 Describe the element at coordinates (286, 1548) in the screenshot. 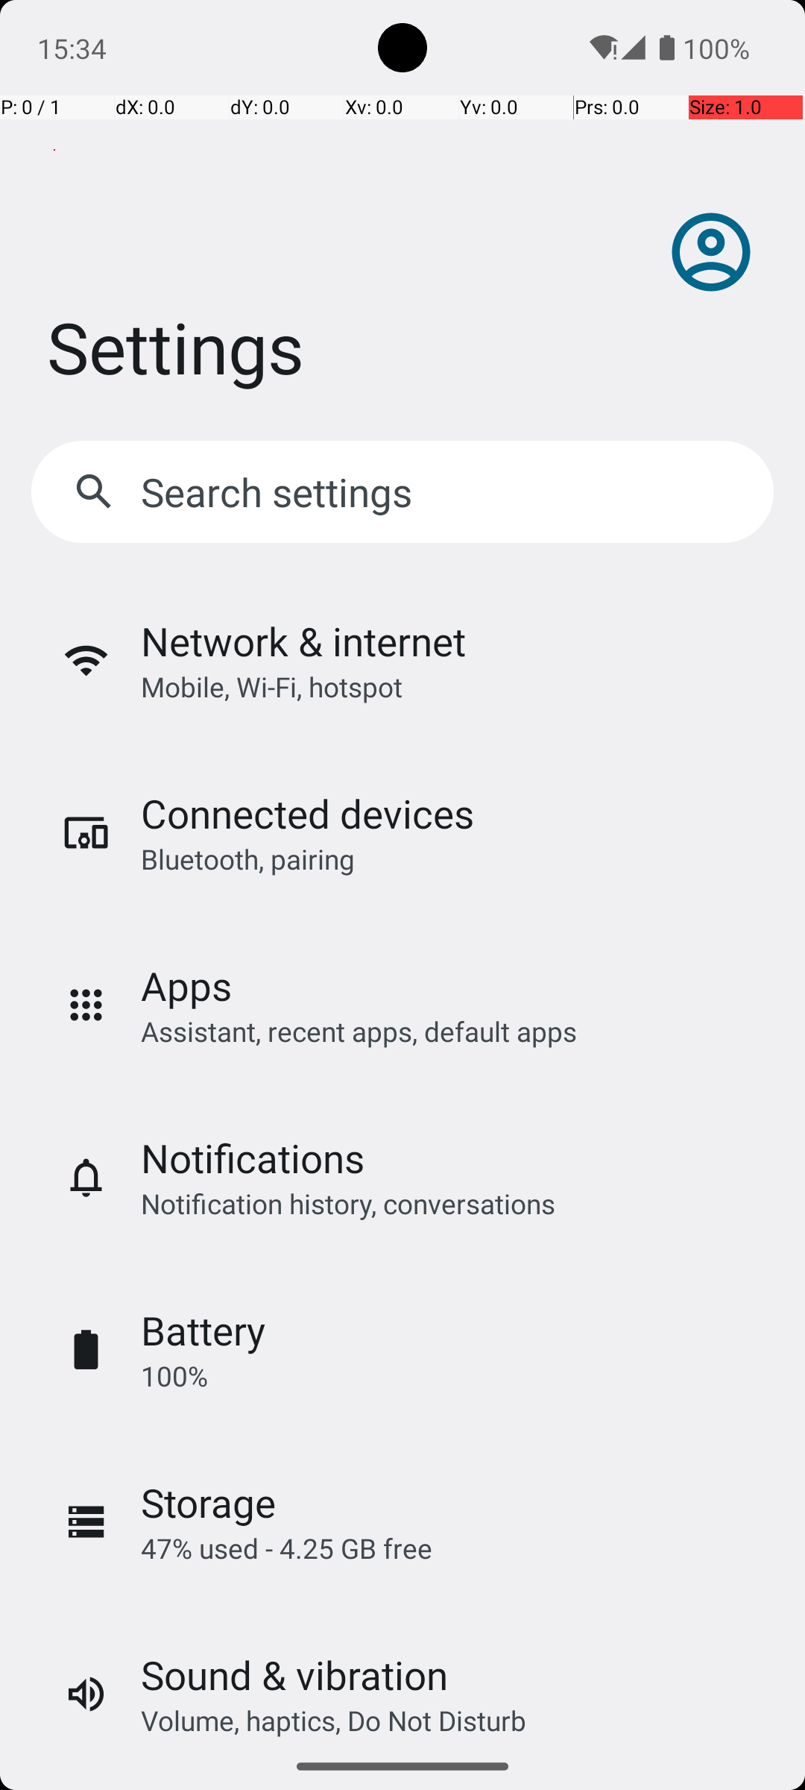

I see `47% used - 4.25 GB free` at that location.